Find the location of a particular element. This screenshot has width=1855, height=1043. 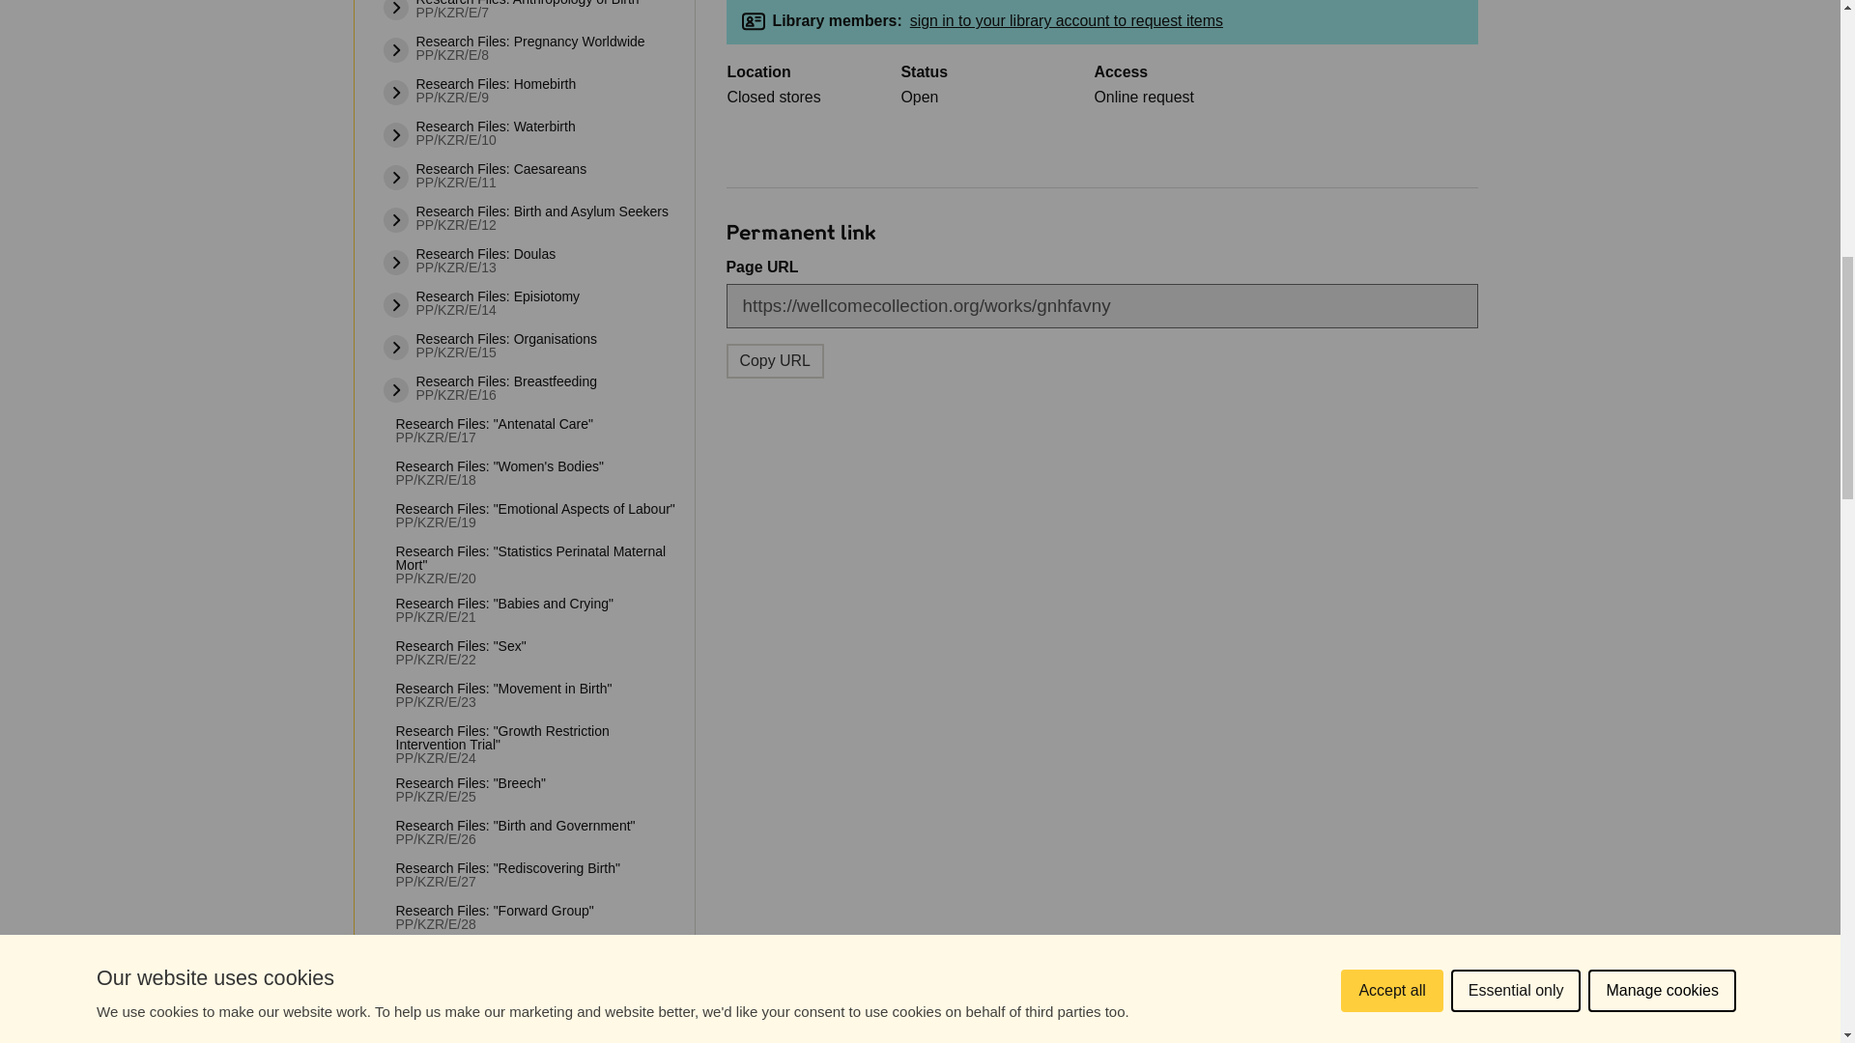

Essential only is located at coordinates (1516, 31).